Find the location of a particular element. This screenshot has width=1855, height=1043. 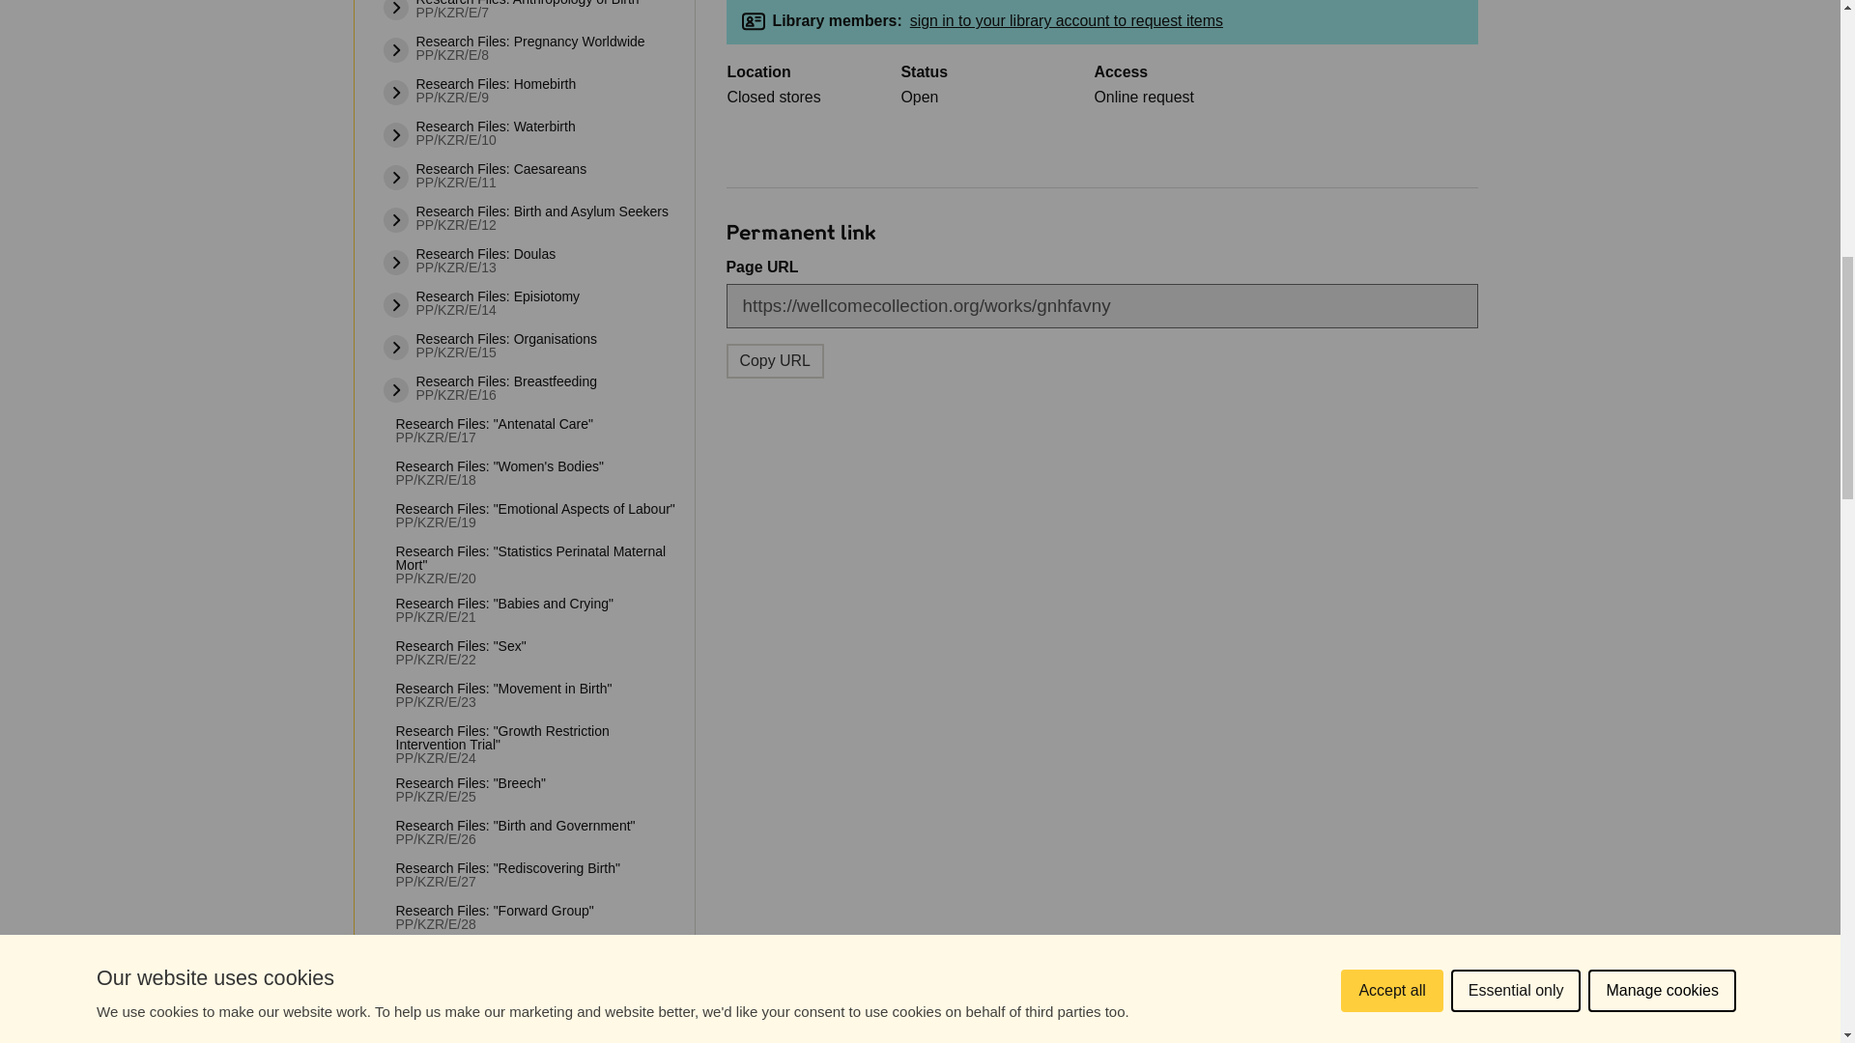

Essential only is located at coordinates (1516, 31).